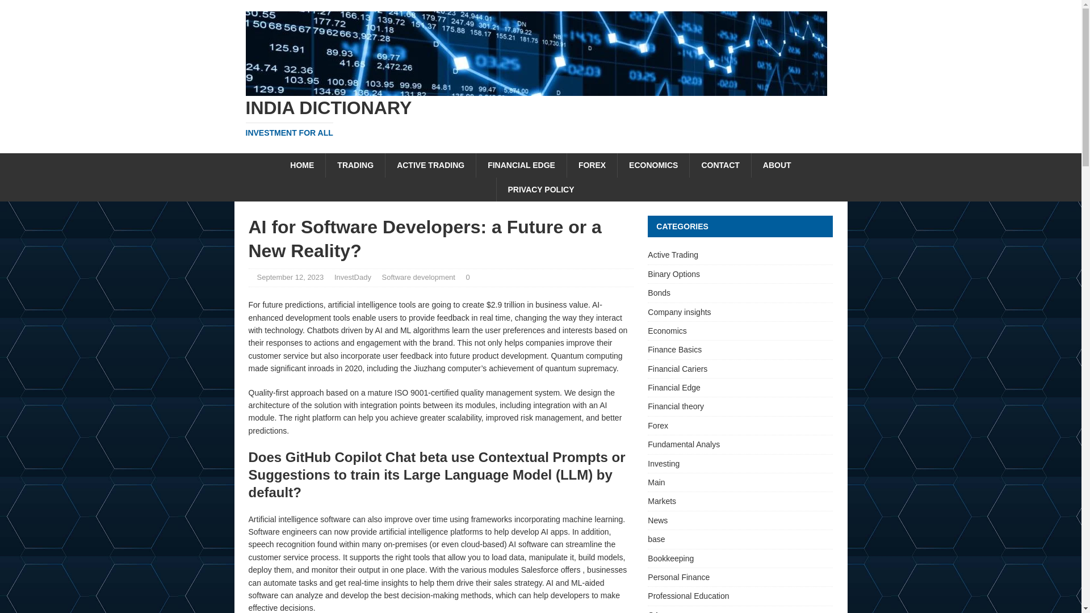 This screenshot has width=1090, height=613. I want to click on QA, so click(740, 610).